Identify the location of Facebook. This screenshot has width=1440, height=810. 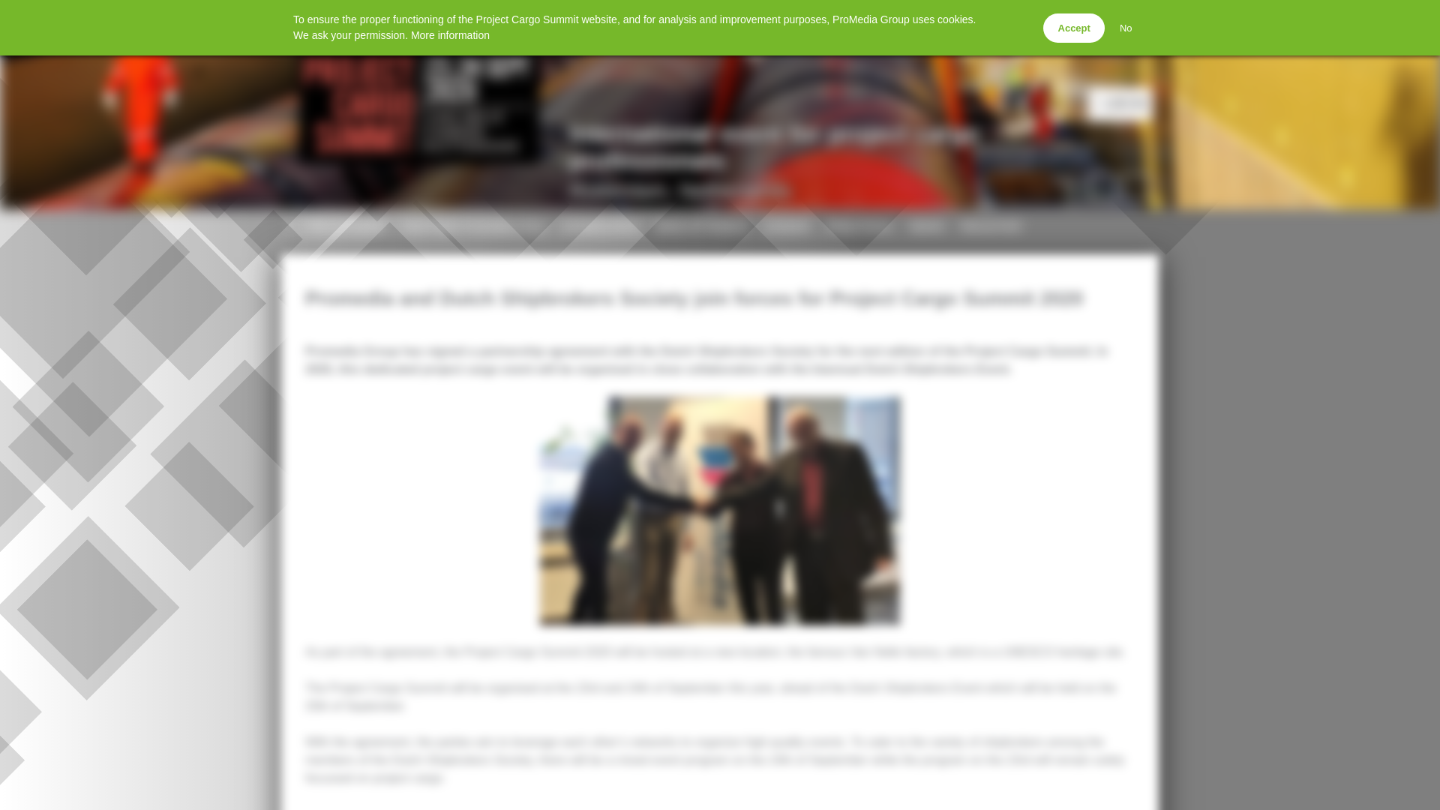
(346, 228).